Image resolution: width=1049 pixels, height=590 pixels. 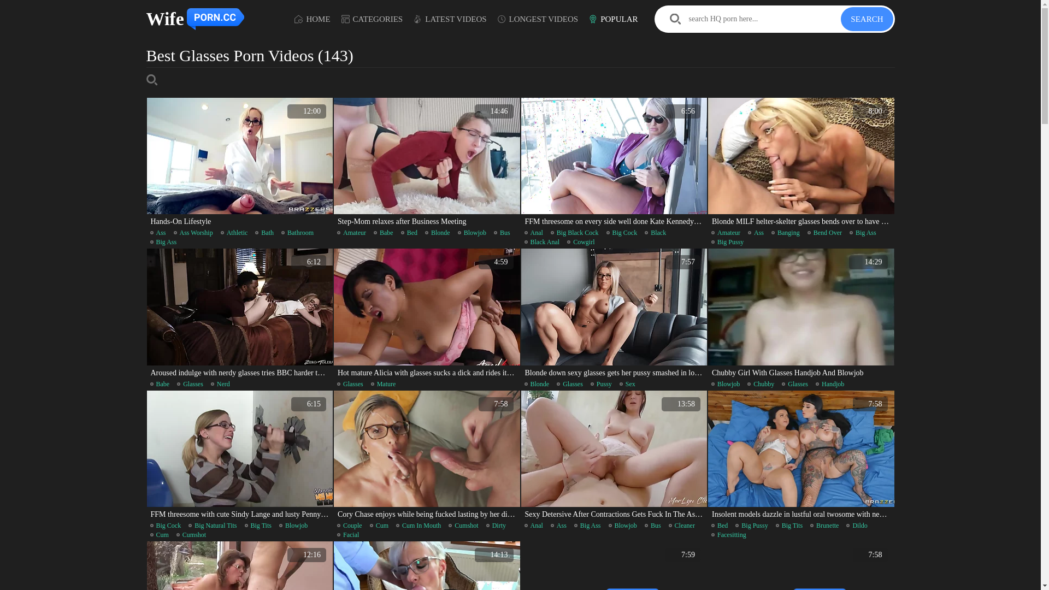 What do you see at coordinates (239, 163) in the screenshot?
I see `12:00
Hands-On Lifestyle` at bounding box center [239, 163].